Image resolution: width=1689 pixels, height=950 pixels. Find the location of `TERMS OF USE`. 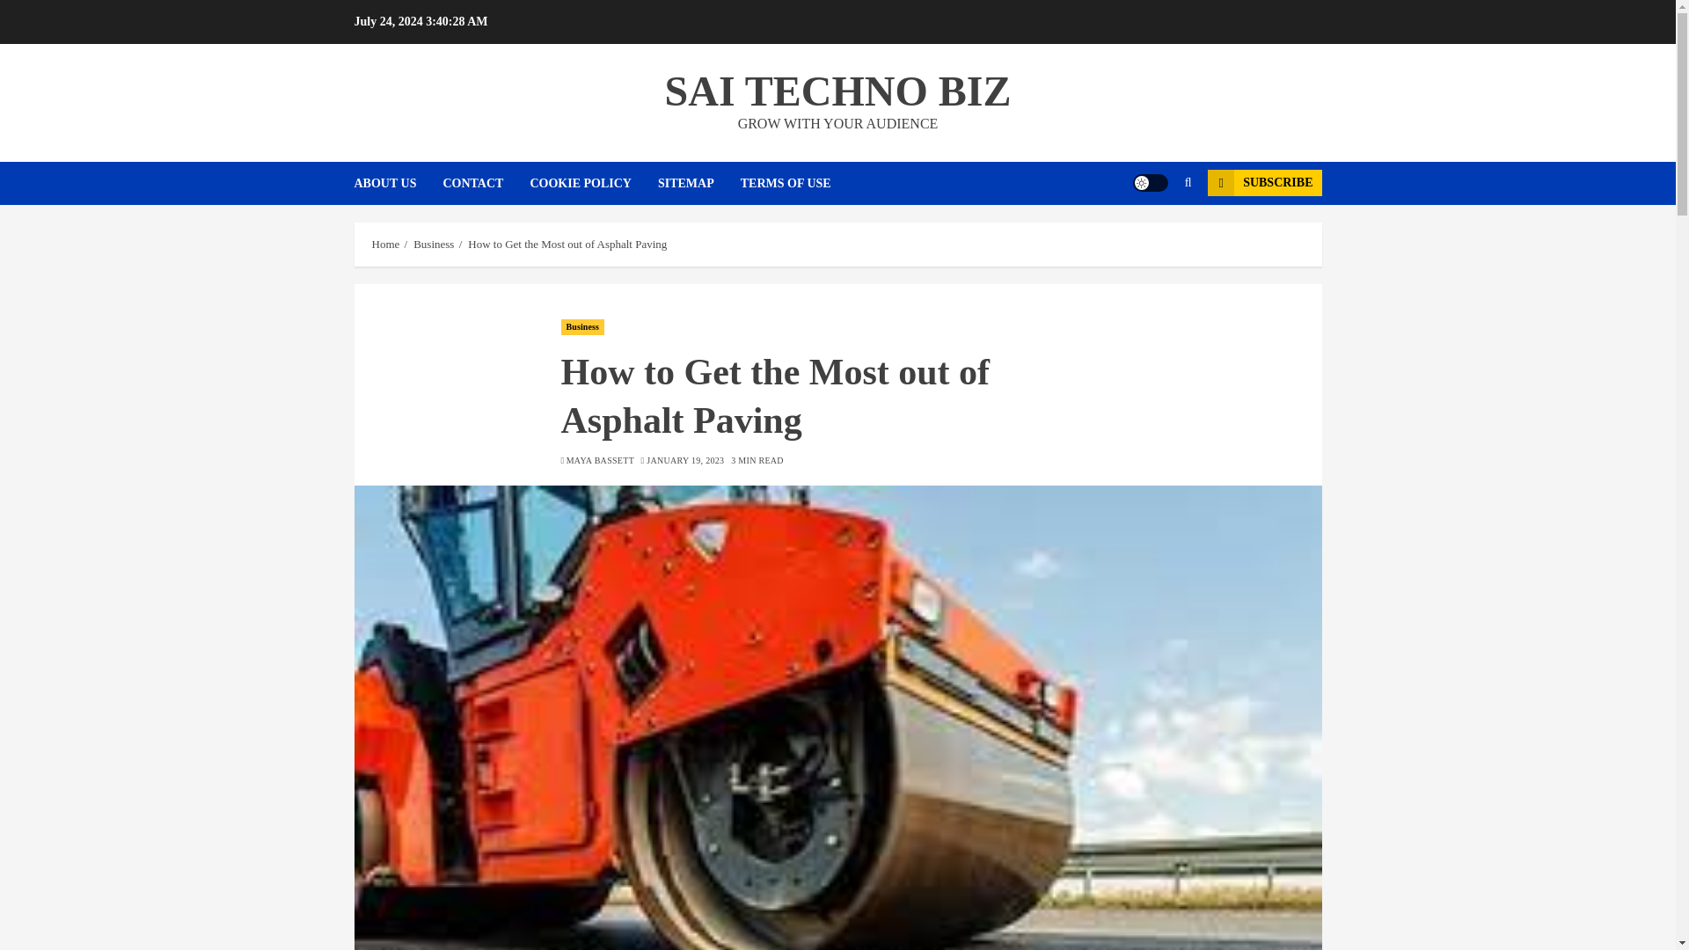

TERMS OF USE is located at coordinates (786, 183).